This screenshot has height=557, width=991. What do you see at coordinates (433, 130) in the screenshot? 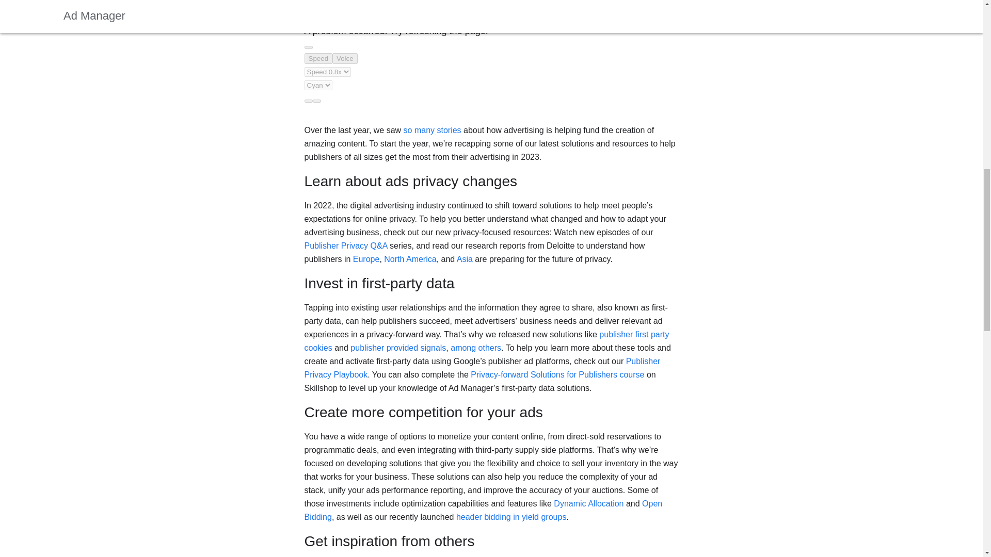
I see `so many stories` at bounding box center [433, 130].